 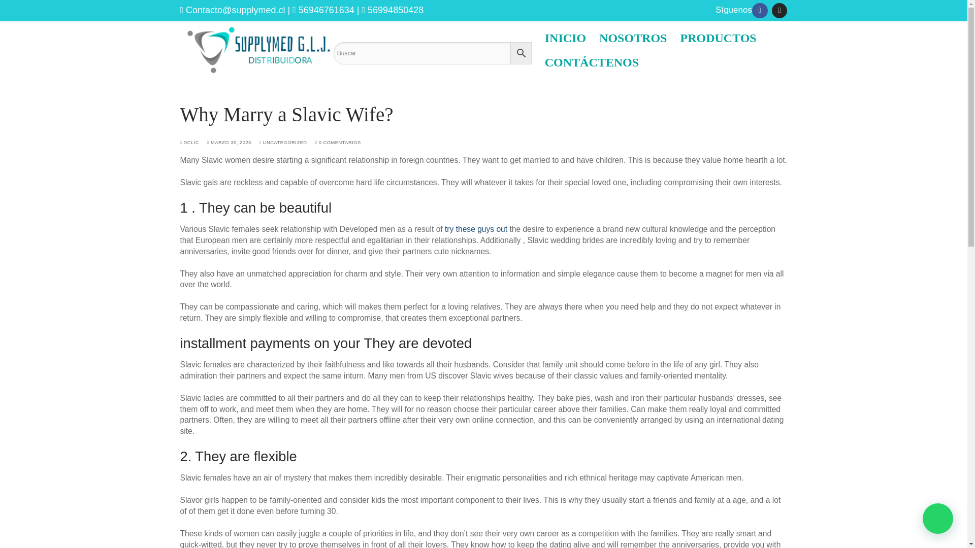 What do you see at coordinates (718, 38) in the screenshot?
I see `PRODUCTOS` at bounding box center [718, 38].